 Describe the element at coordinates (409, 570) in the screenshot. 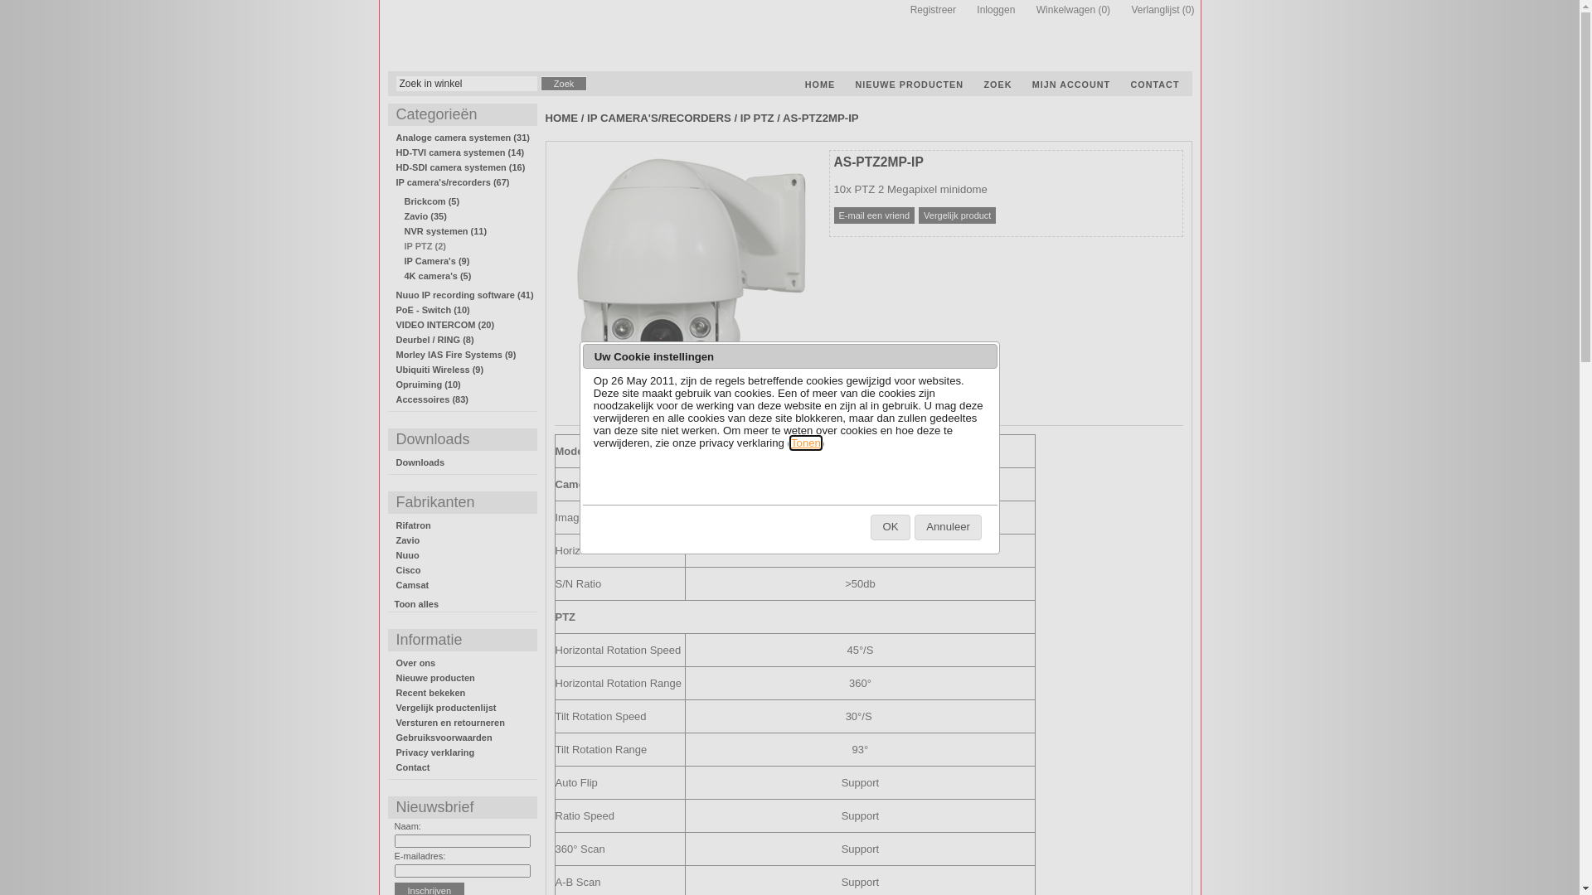

I see `Cisco` at that location.